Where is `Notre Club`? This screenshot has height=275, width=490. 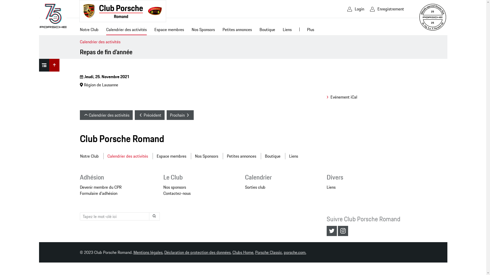
Notre Club is located at coordinates (89, 31).